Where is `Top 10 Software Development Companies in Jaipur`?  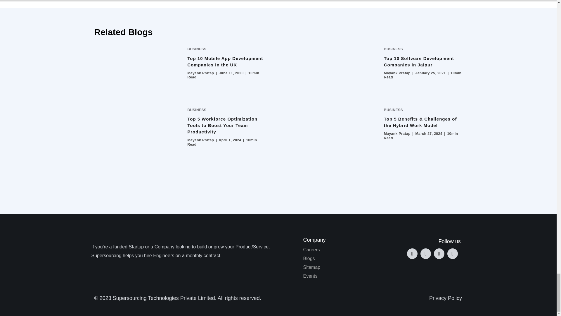
Top 10 Software Development Companies in Jaipur is located at coordinates (419, 61).